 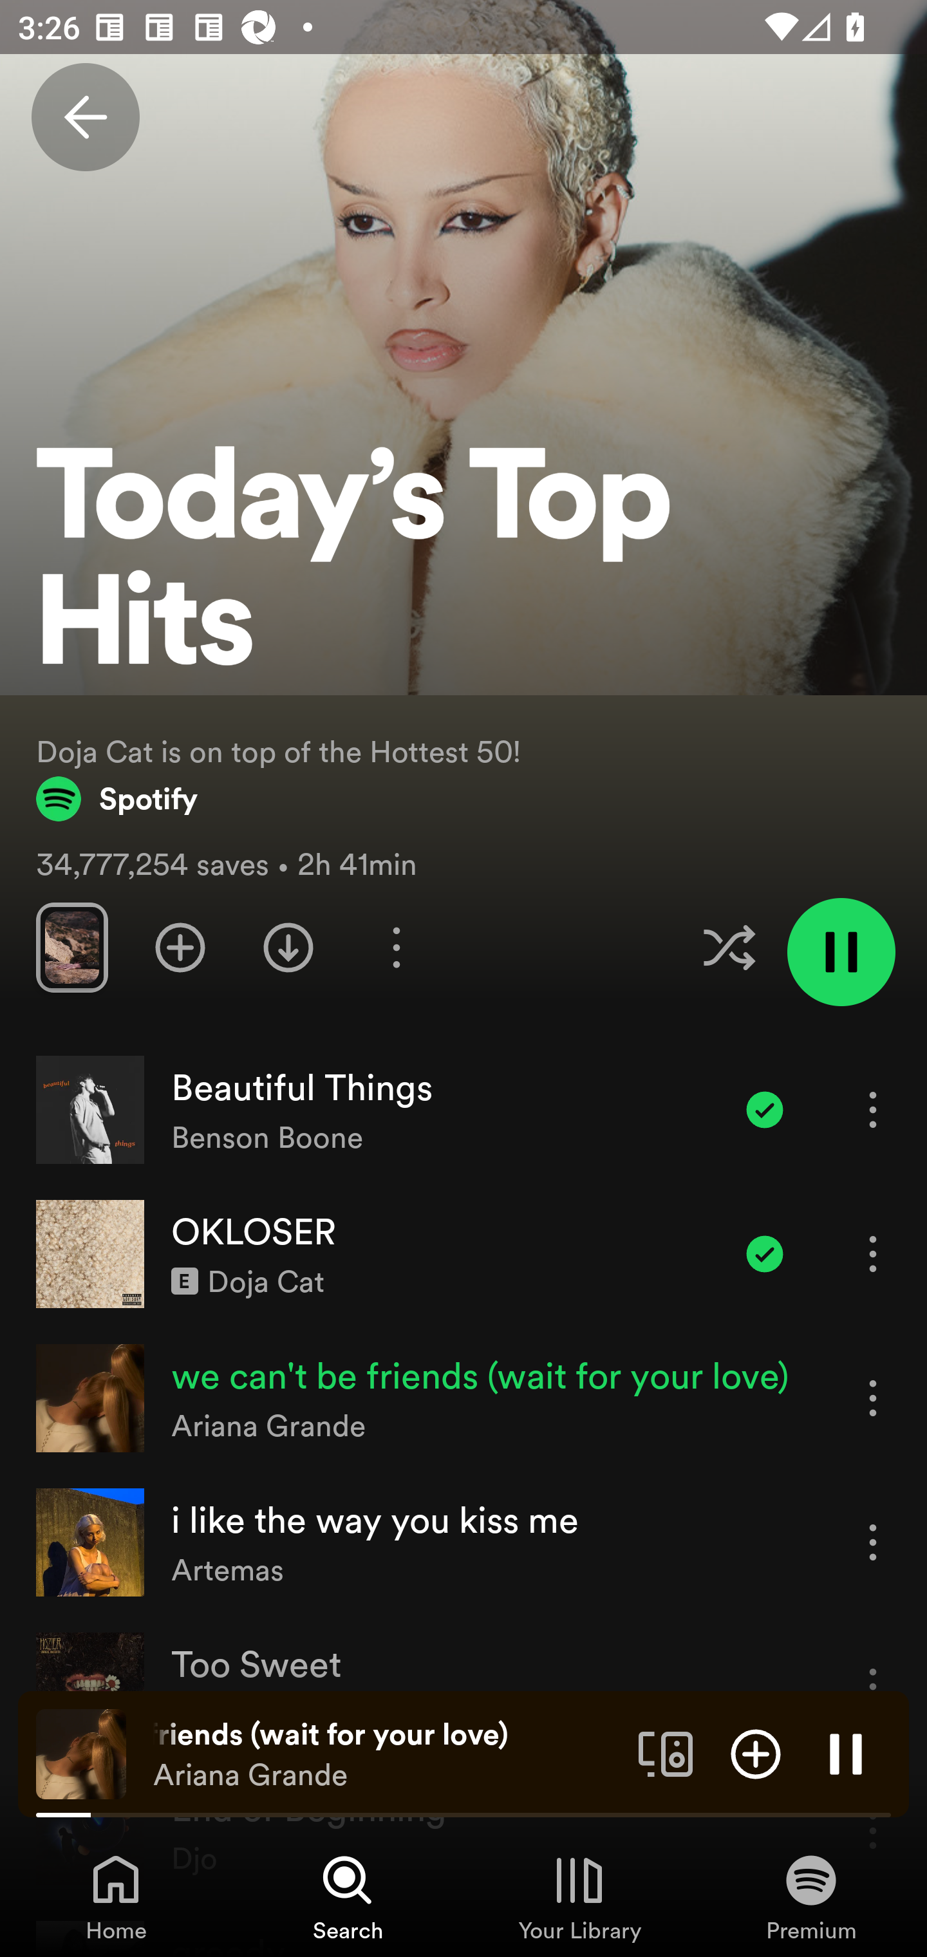 I want to click on Item added, so click(x=765, y=1253).